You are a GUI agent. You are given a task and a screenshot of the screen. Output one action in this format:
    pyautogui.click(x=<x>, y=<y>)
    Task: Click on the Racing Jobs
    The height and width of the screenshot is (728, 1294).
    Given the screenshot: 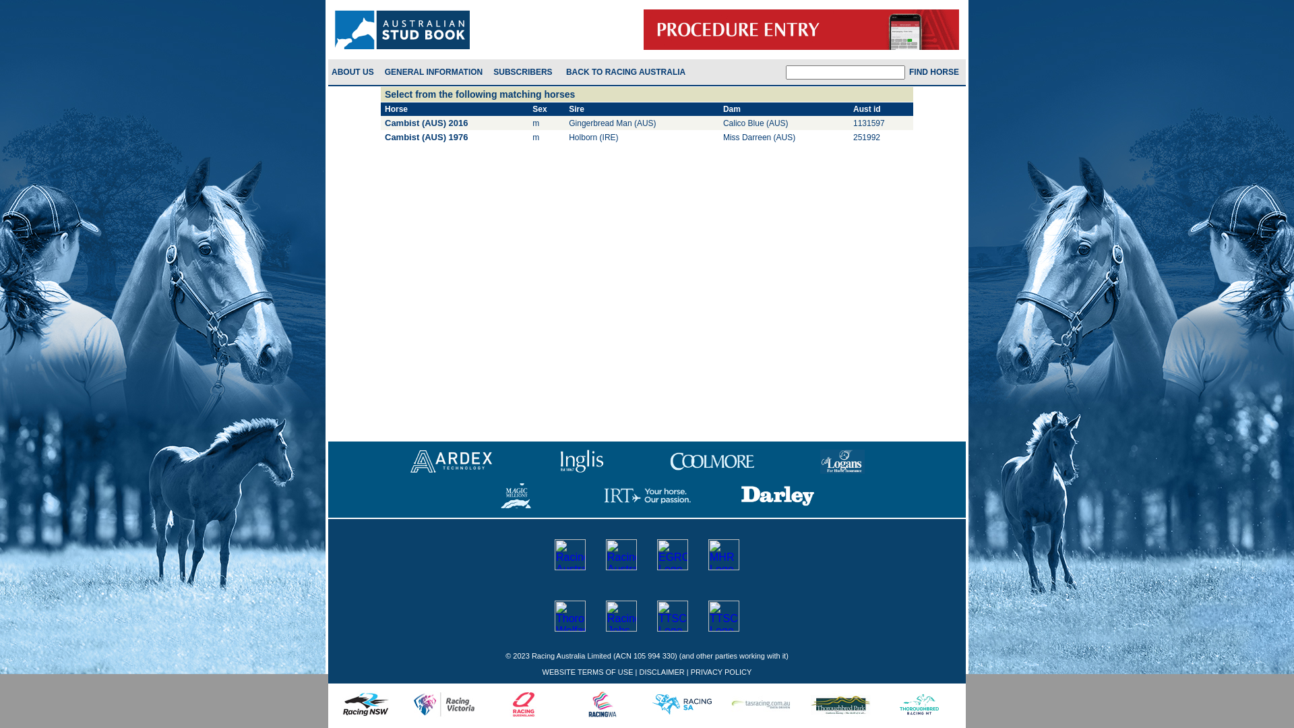 What is the action you would take?
    pyautogui.click(x=621, y=616)
    